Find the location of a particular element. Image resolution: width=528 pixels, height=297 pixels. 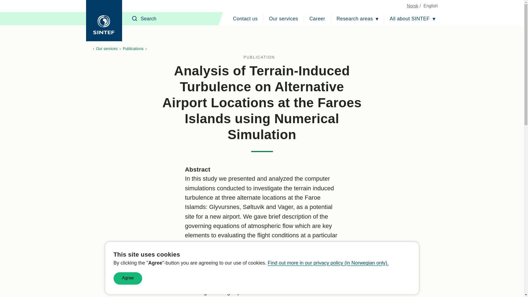

Our services is located at coordinates (283, 19).